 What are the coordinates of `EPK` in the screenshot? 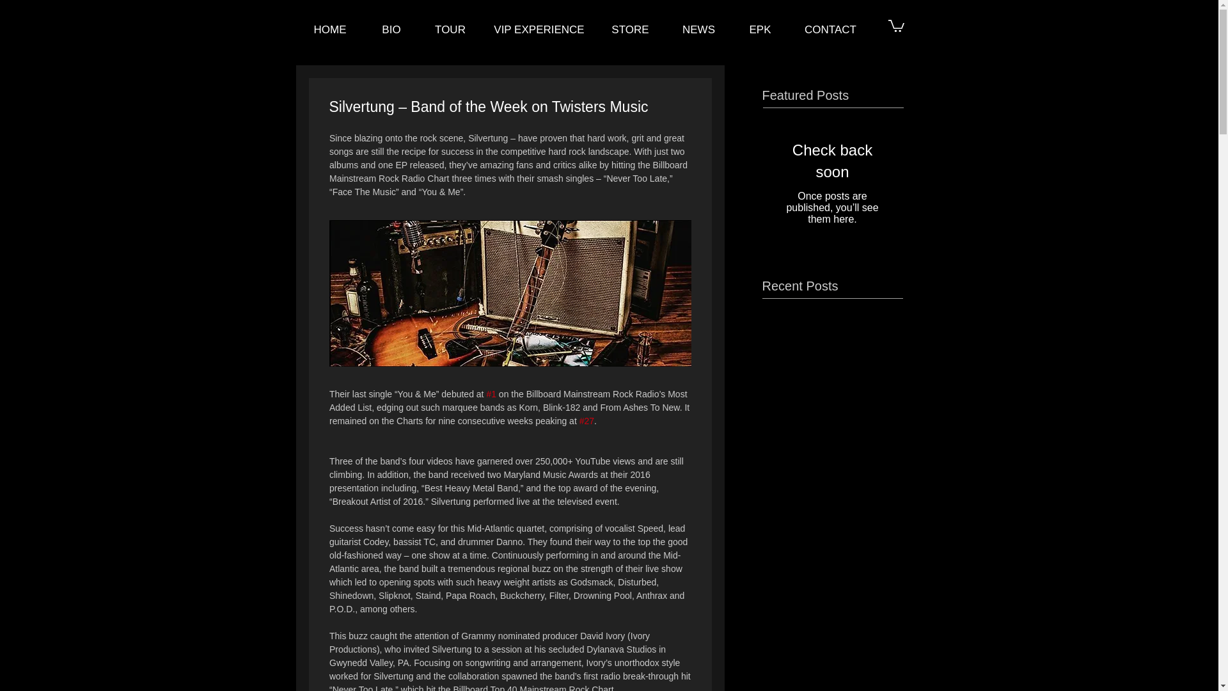 It's located at (760, 29).